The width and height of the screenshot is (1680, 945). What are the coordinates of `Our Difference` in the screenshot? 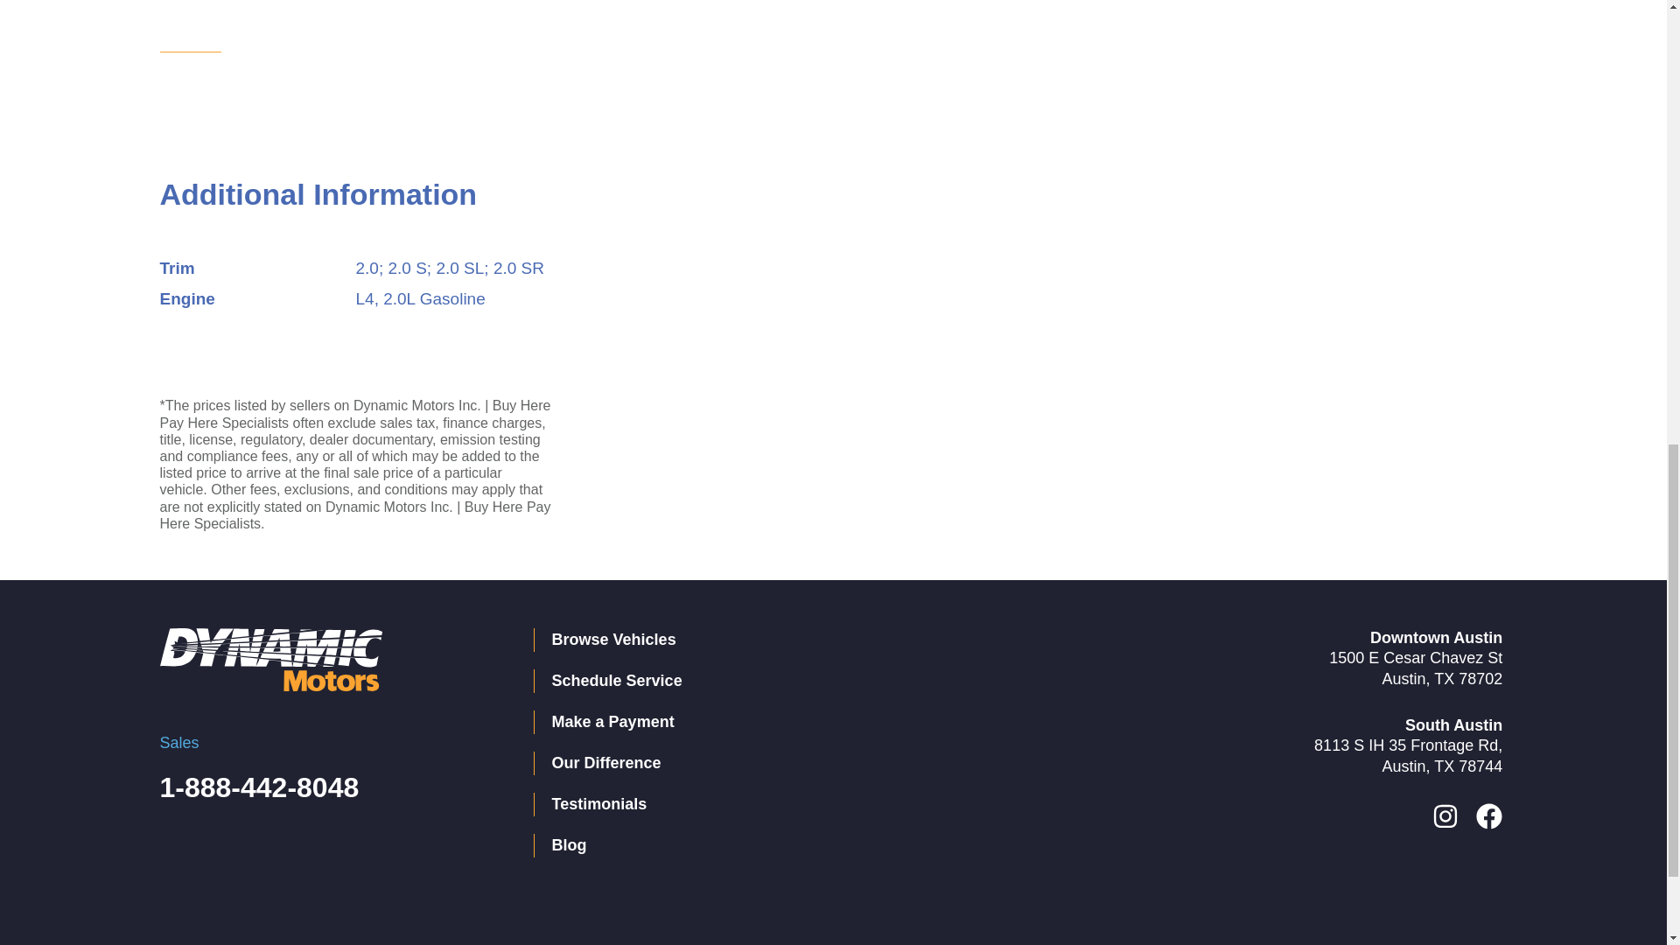 It's located at (791, 763).